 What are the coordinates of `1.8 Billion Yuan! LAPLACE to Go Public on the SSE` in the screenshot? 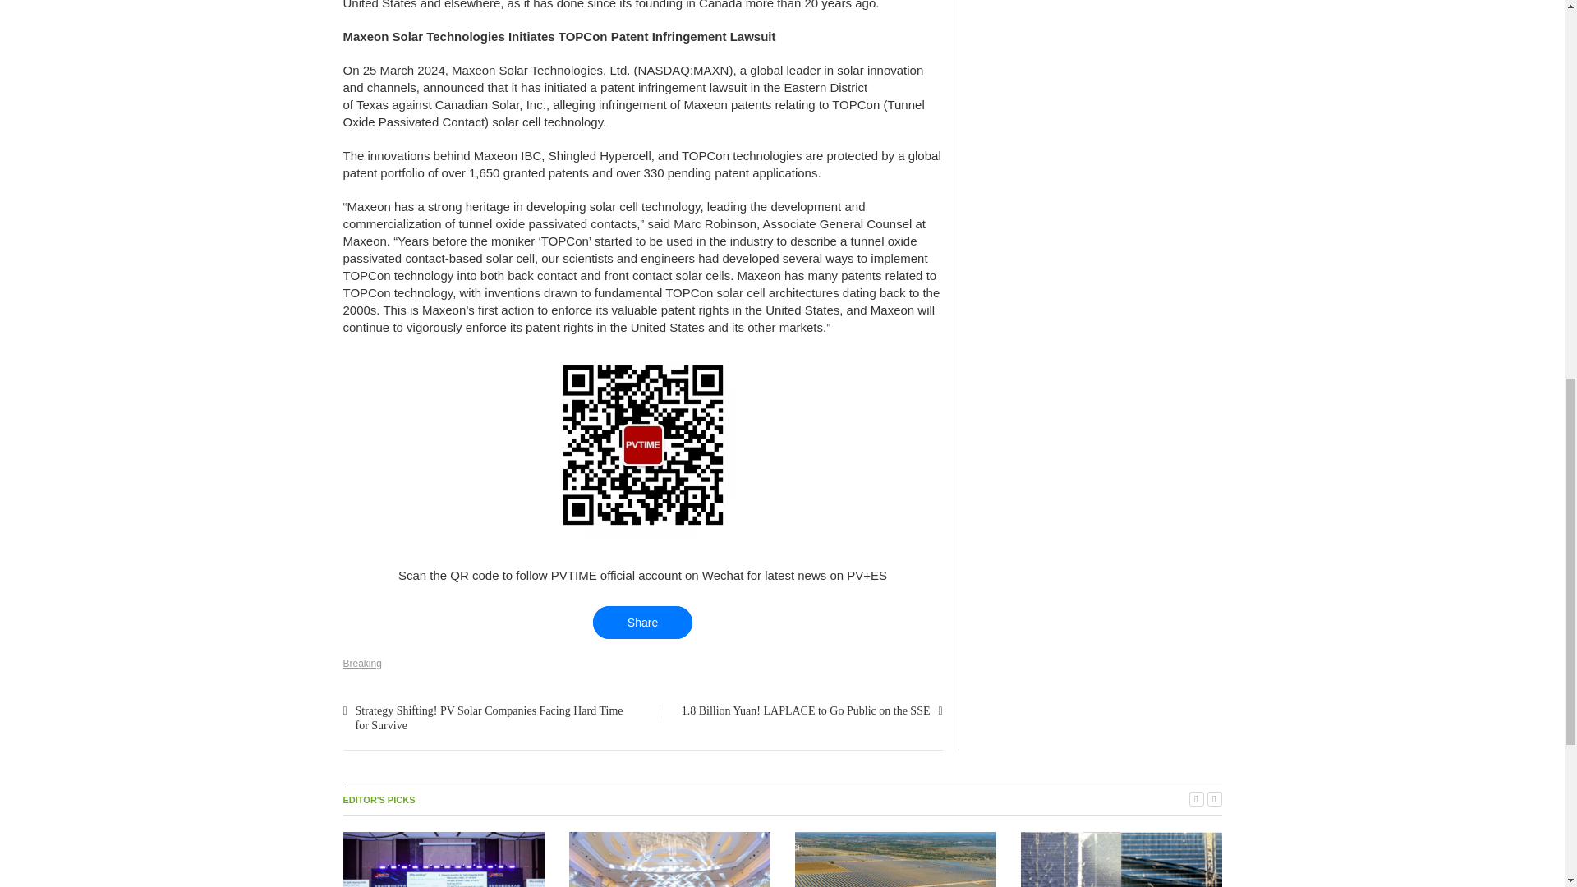 It's located at (805, 710).